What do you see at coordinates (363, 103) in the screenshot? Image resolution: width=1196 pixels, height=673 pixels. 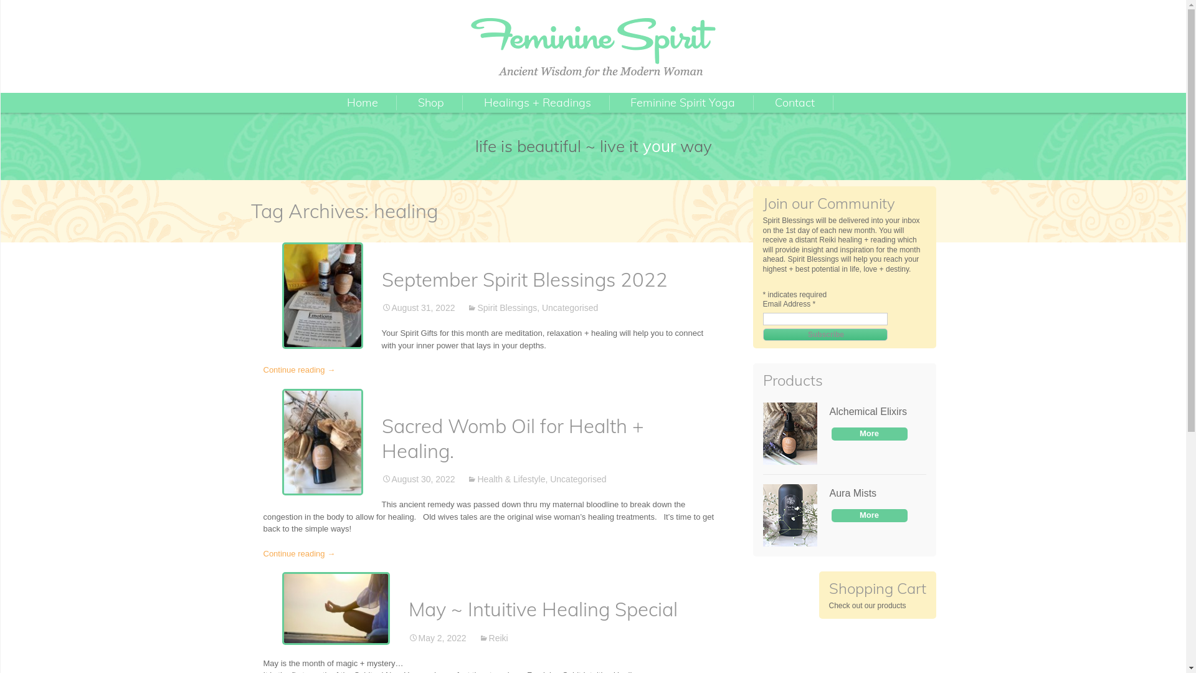 I see `Home` at bounding box center [363, 103].